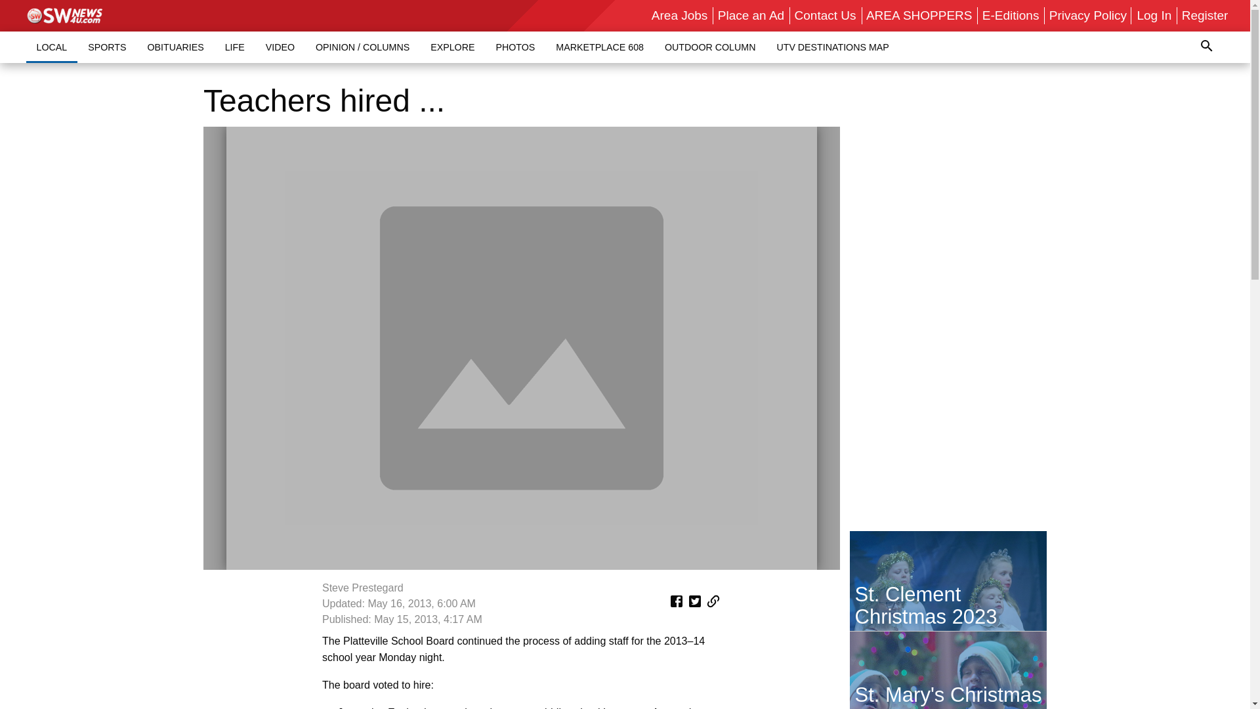 The width and height of the screenshot is (1260, 709). What do you see at coordinates (919, 15) in the screenshot?
I see `AREA SHOPPERS` at bounding box center [919, 15].